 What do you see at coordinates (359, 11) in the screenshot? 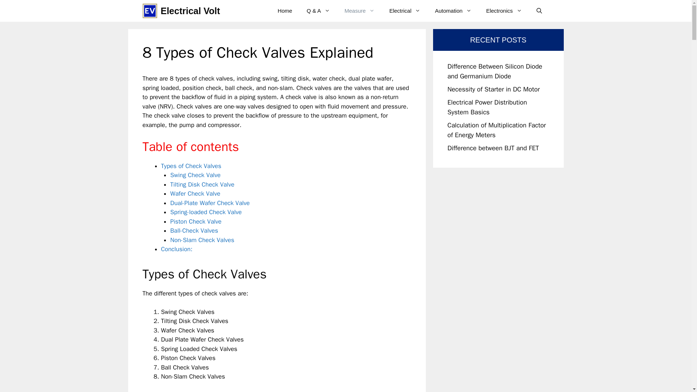
I see `Measure` at bounding box center [359, 11].